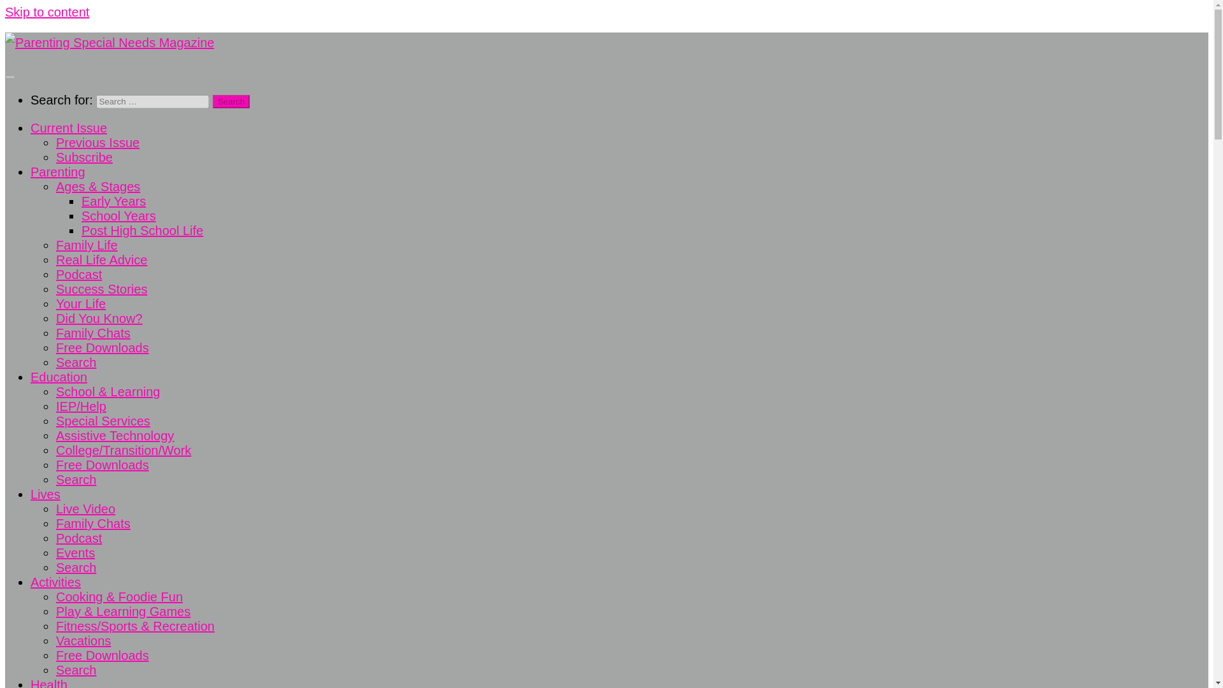 This screenshot has height=688, width=1223. Describe the element at coordinates (76, 567) in the screenshot. I see `Search` at that location.